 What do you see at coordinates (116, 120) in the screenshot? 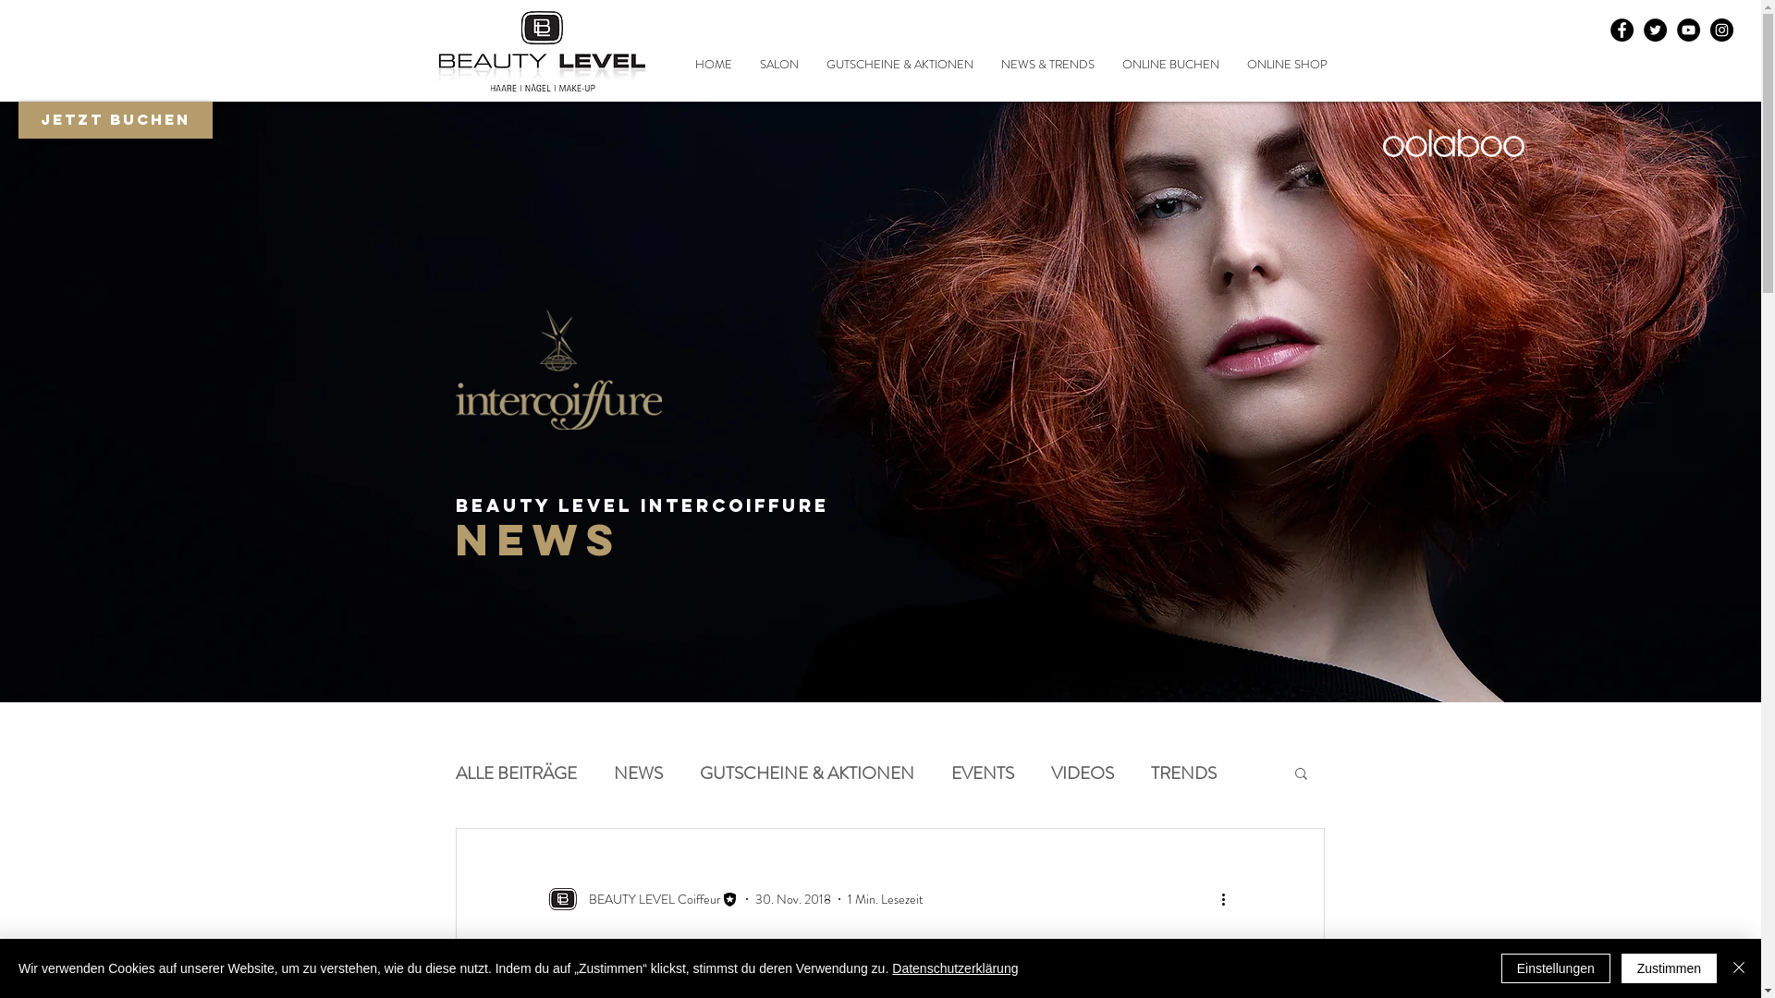
I see `Jetzt buchen` at bounding box center [116, 120].